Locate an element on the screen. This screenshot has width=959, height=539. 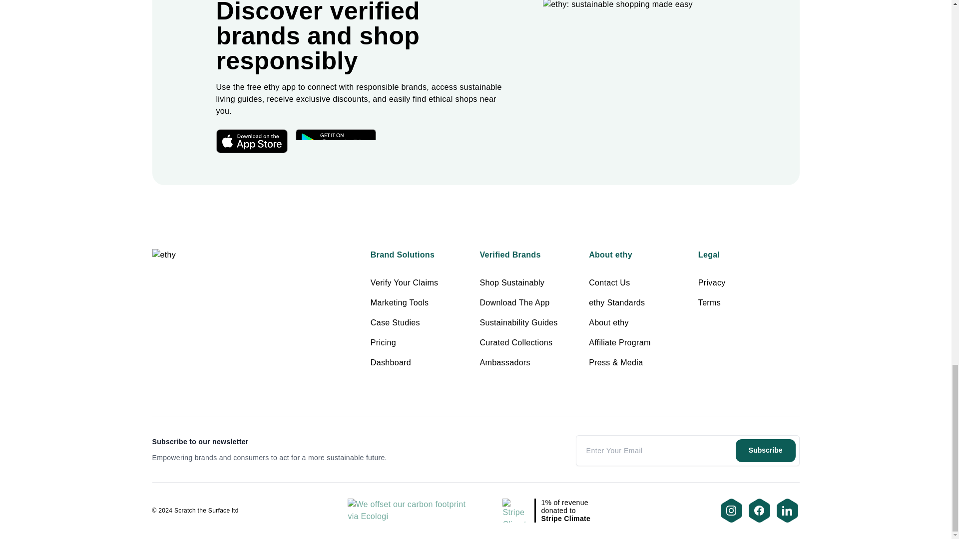
Ambassadors is located at coordinates (504, 362).